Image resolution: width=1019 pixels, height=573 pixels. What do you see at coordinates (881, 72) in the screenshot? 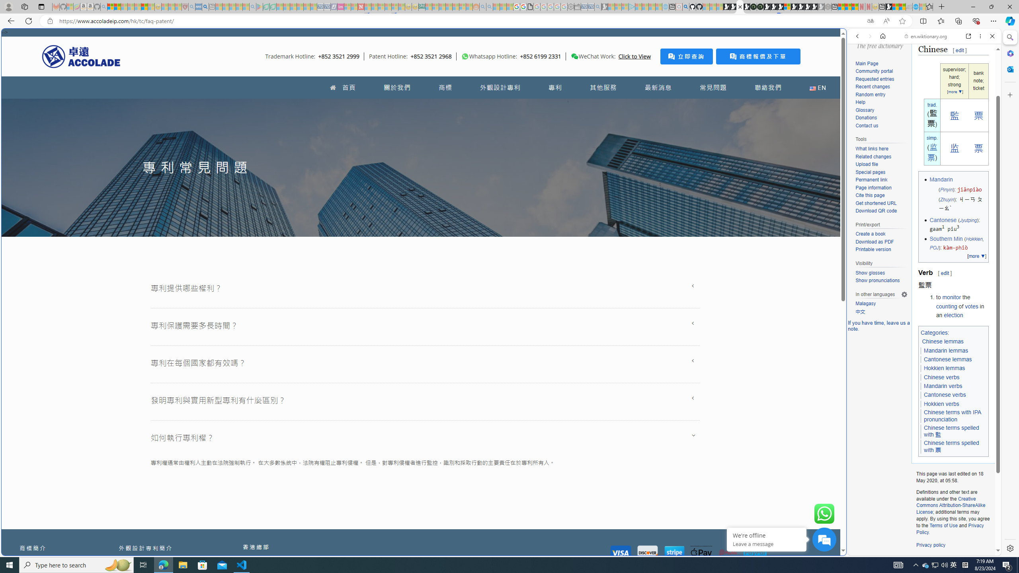
I see `Community portal` at bounding box center [881, 72].